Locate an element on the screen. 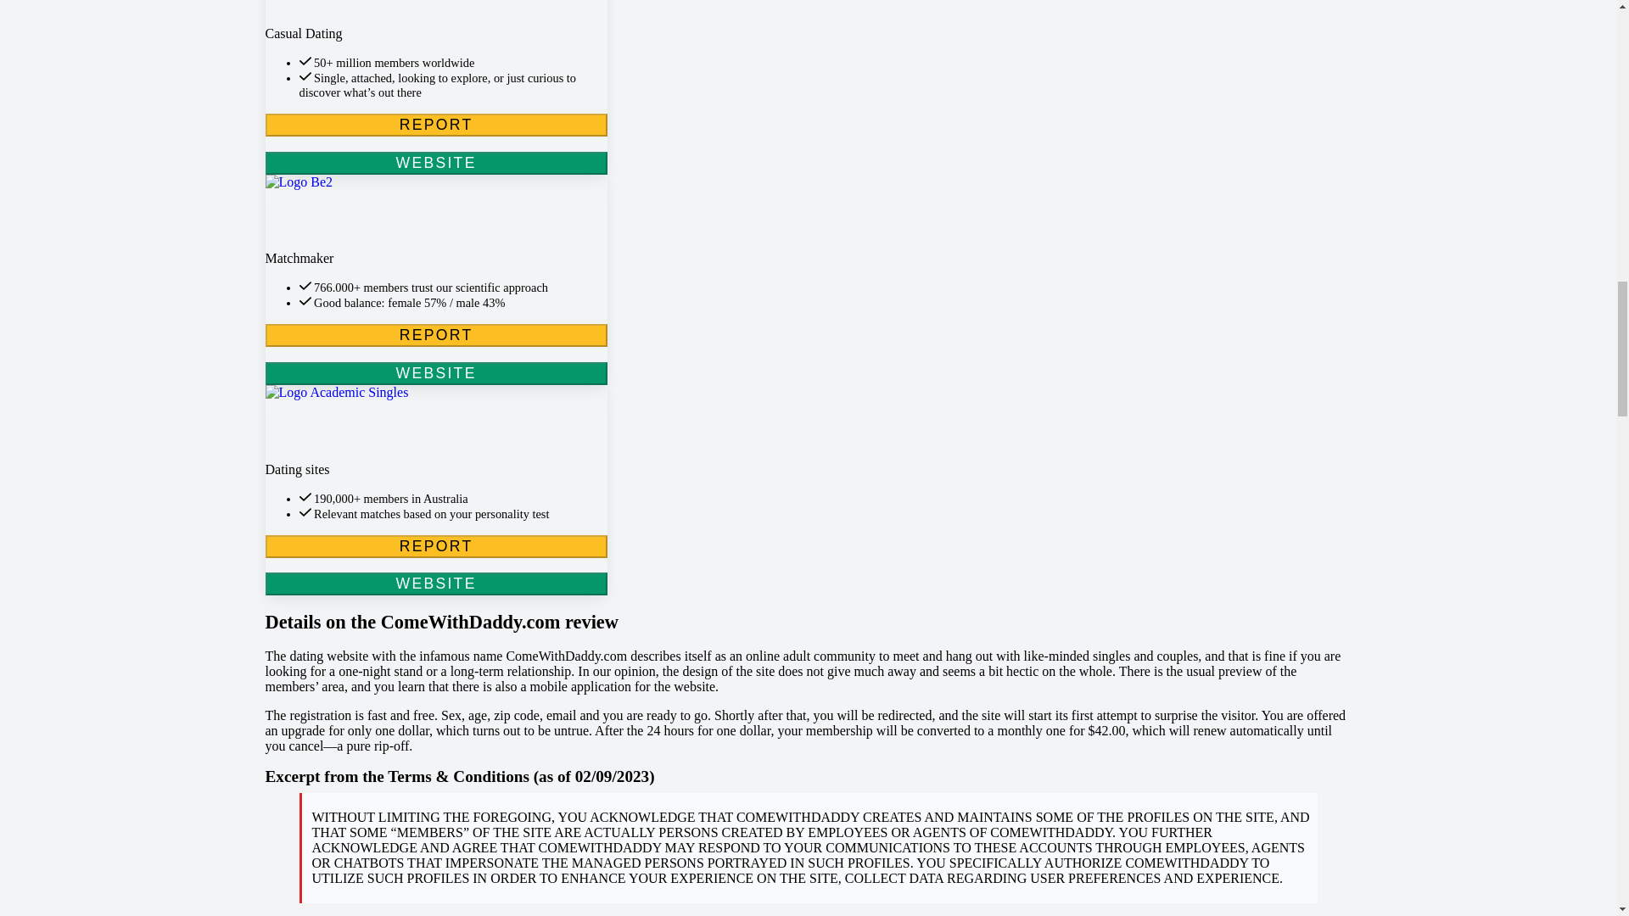 The width and height of the screenshot is (1629, 916). REPORT is located at coordinates (434, 124).